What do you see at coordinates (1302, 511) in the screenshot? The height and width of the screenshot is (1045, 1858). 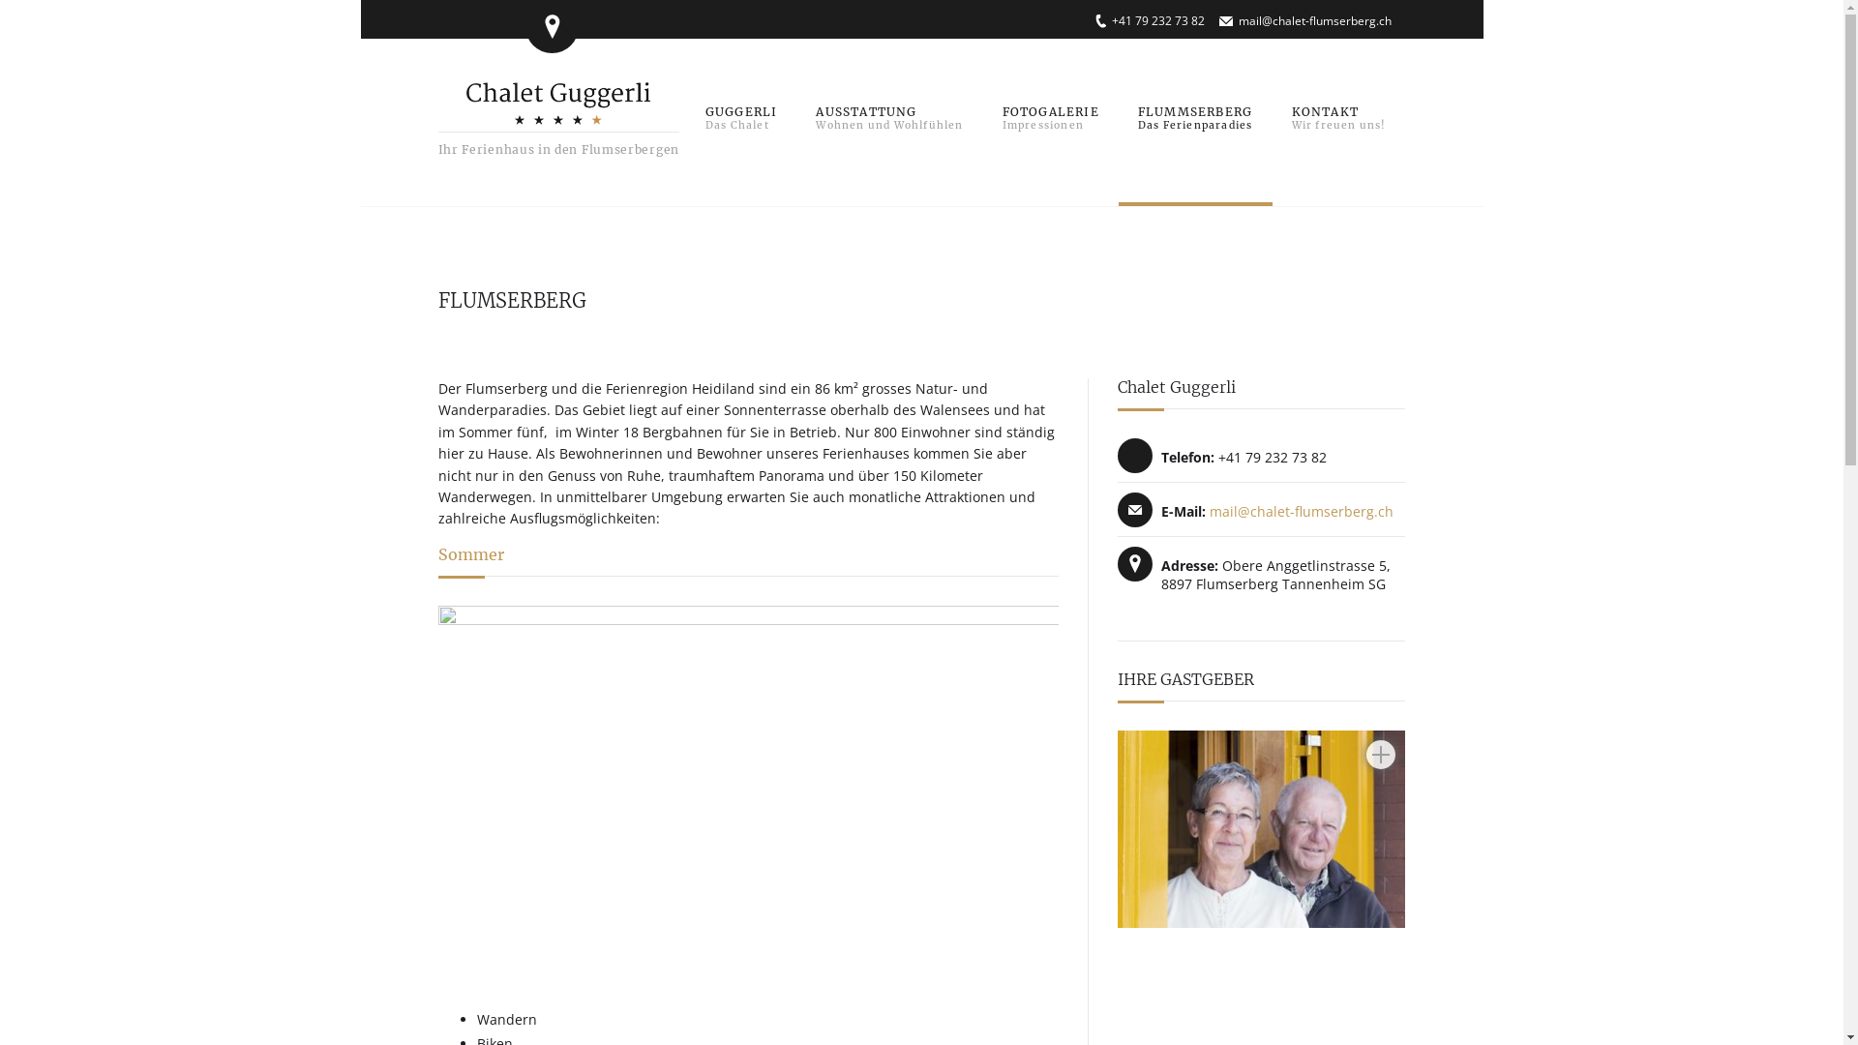 I see `mail@chalet-flumserberg.ch` at bounding box center [1302, 511].